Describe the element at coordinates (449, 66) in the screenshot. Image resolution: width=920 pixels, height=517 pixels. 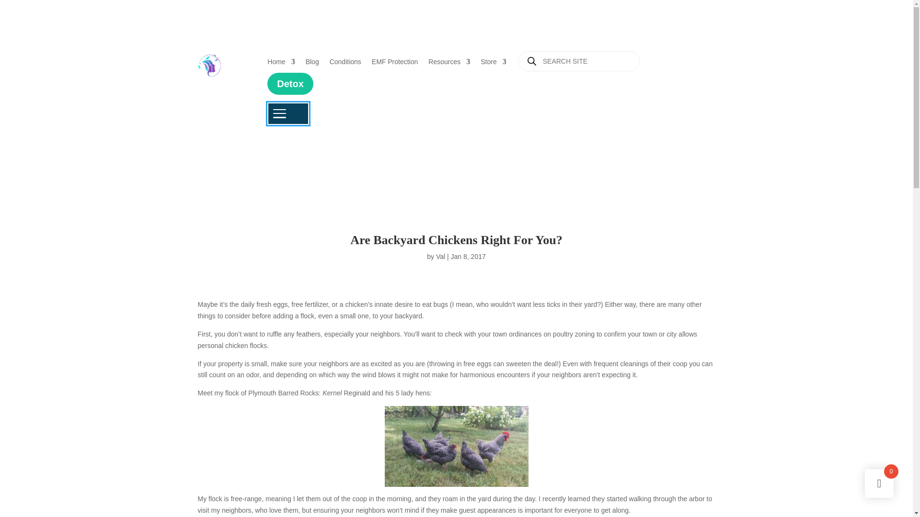
I see `Resources` at that location.